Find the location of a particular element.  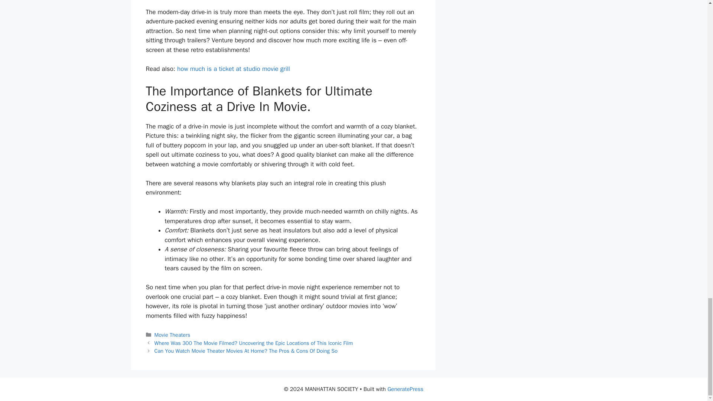

GeneratePress is located at coordinates (405, 389).